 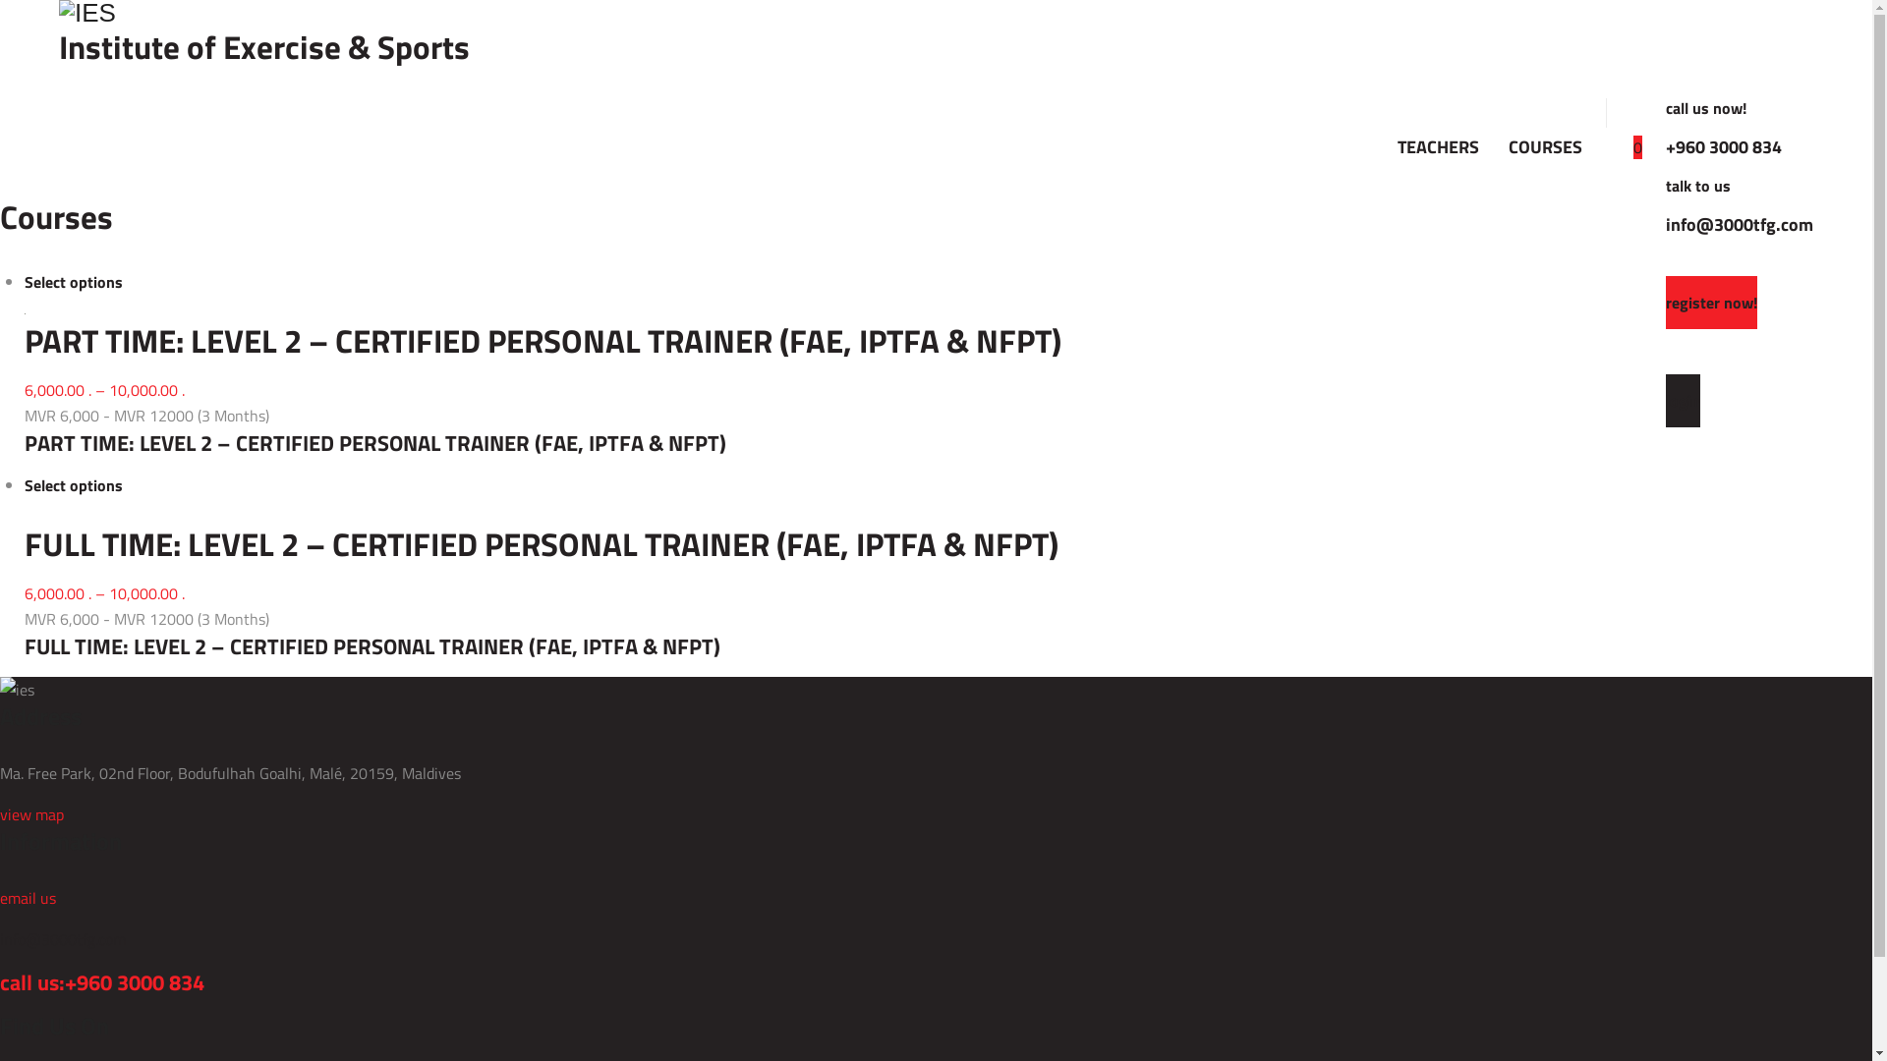 What do you see at coordinates (31, 814) in the screenshot?
I see `view map` at bounding box center [31, 814].